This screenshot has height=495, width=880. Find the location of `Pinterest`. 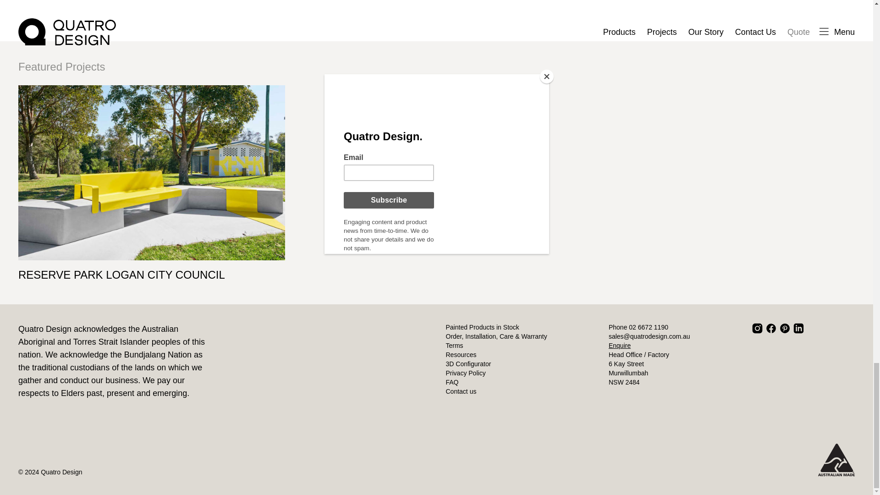

Pinterest is located at coordinates (785, 328).